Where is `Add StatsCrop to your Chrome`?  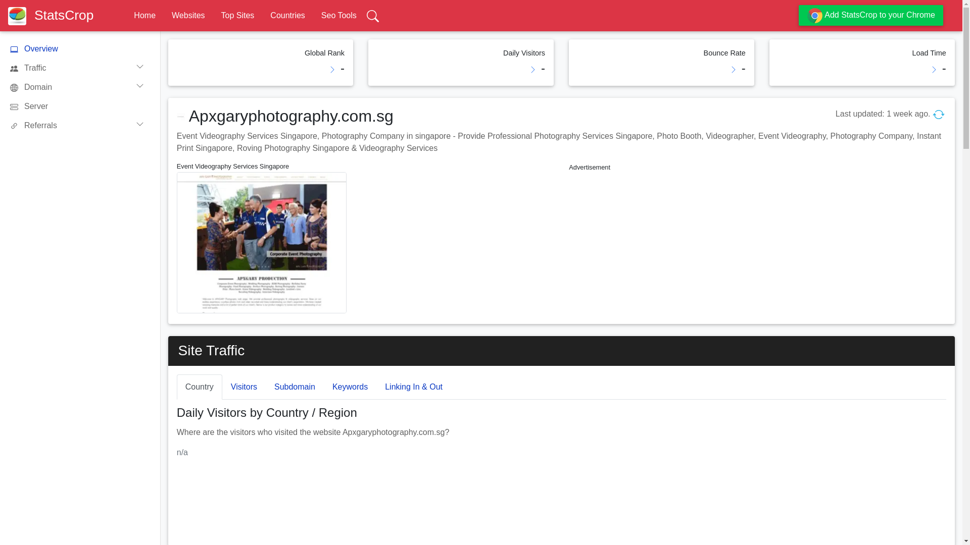 Add StatsCrop to your Chrome is located at coordinates (870, 15).